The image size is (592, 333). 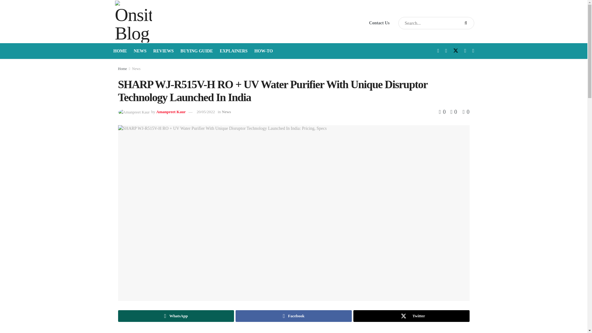 I want to click on News, so click(x=136, y=69).